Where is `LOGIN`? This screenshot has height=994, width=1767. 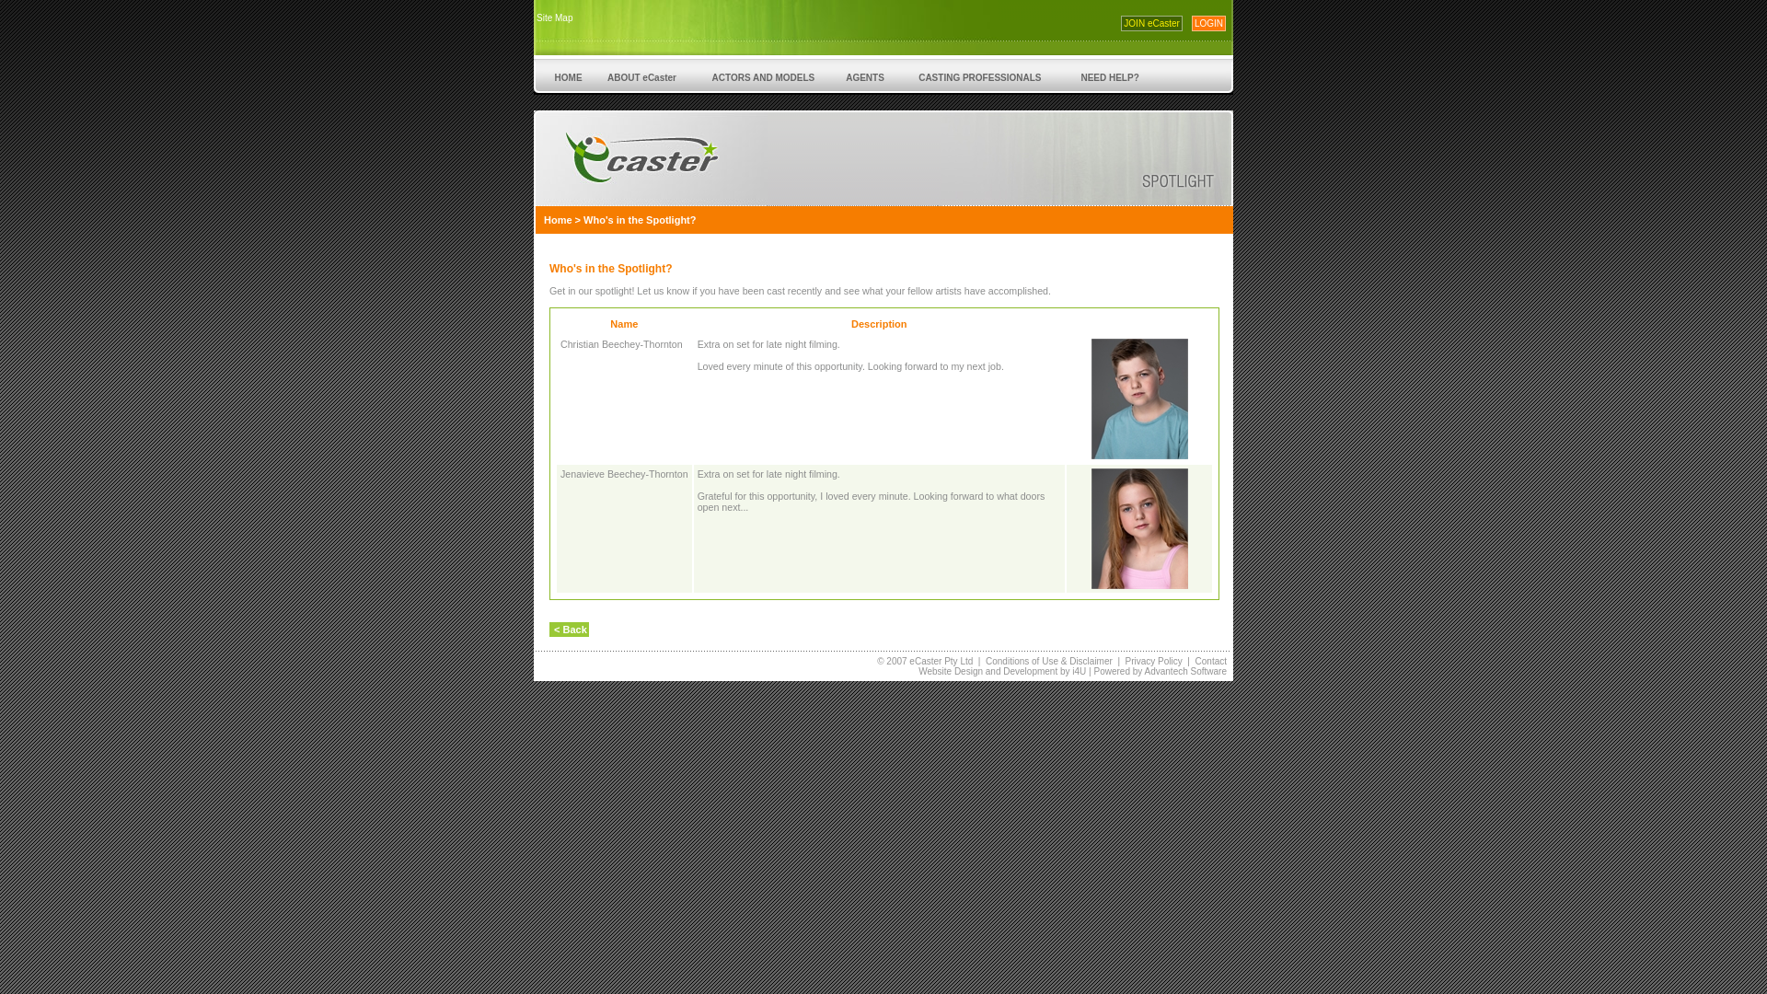 LOGIN is located at coordinates (1209, 24).